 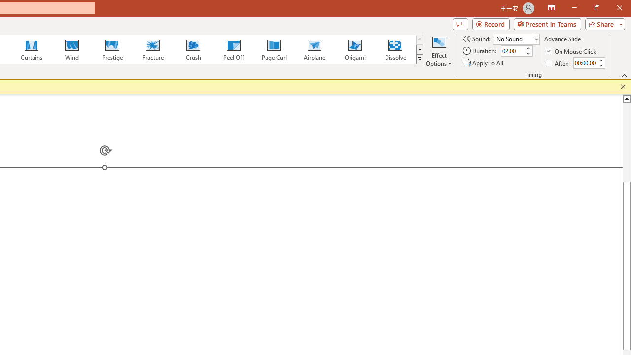 What do you see at coordinates (233, 49) in the screenshot?
I see `Peel Off` at bounding box center [233, 49].